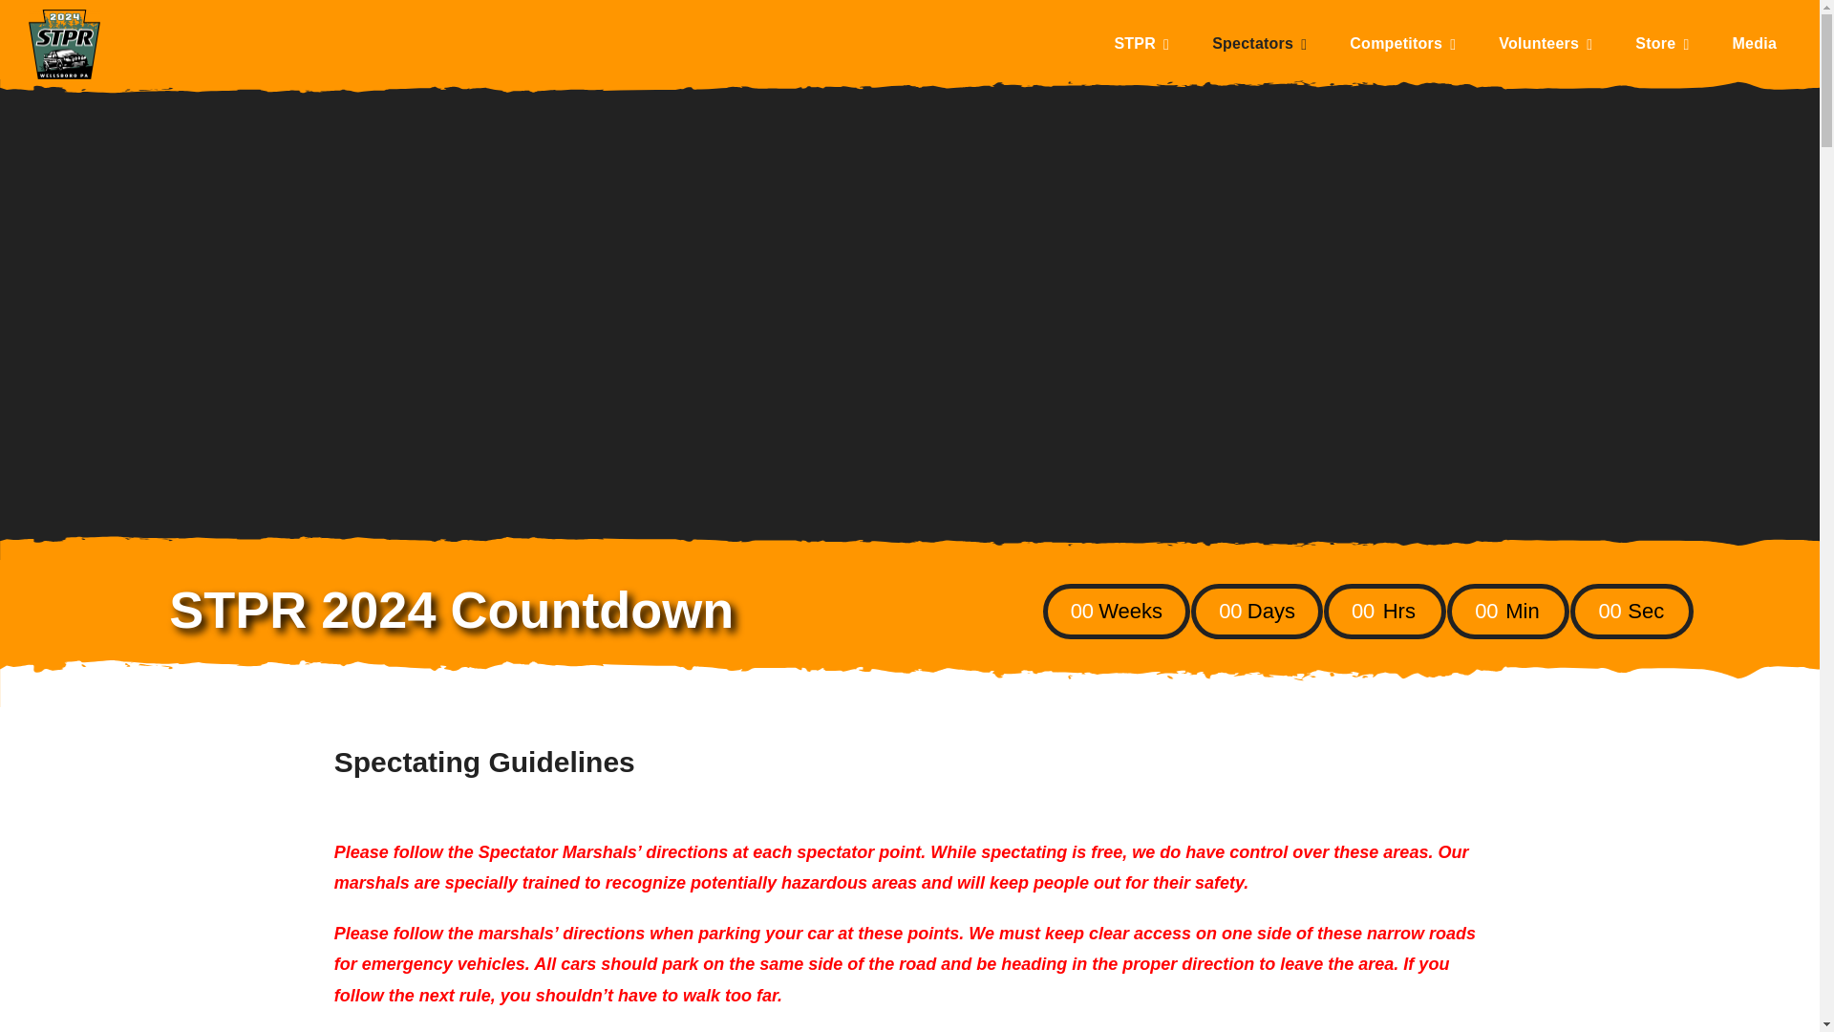 The width and height of the screenshot is (1834, 1032). I want to click on Spectators, so click(1259, 44).